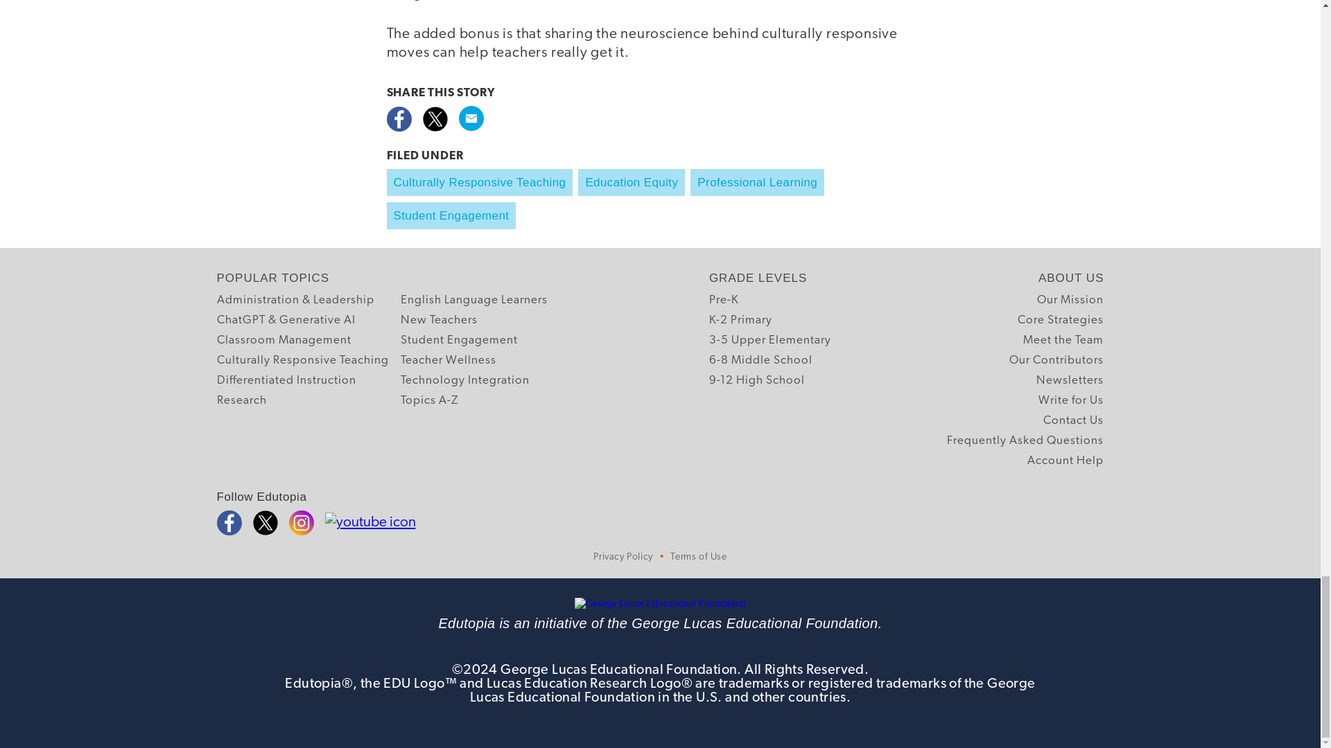 This screenshot has width=1331, height=748. I want to click on Culturally Responsive Teaching, so click(480, 182).